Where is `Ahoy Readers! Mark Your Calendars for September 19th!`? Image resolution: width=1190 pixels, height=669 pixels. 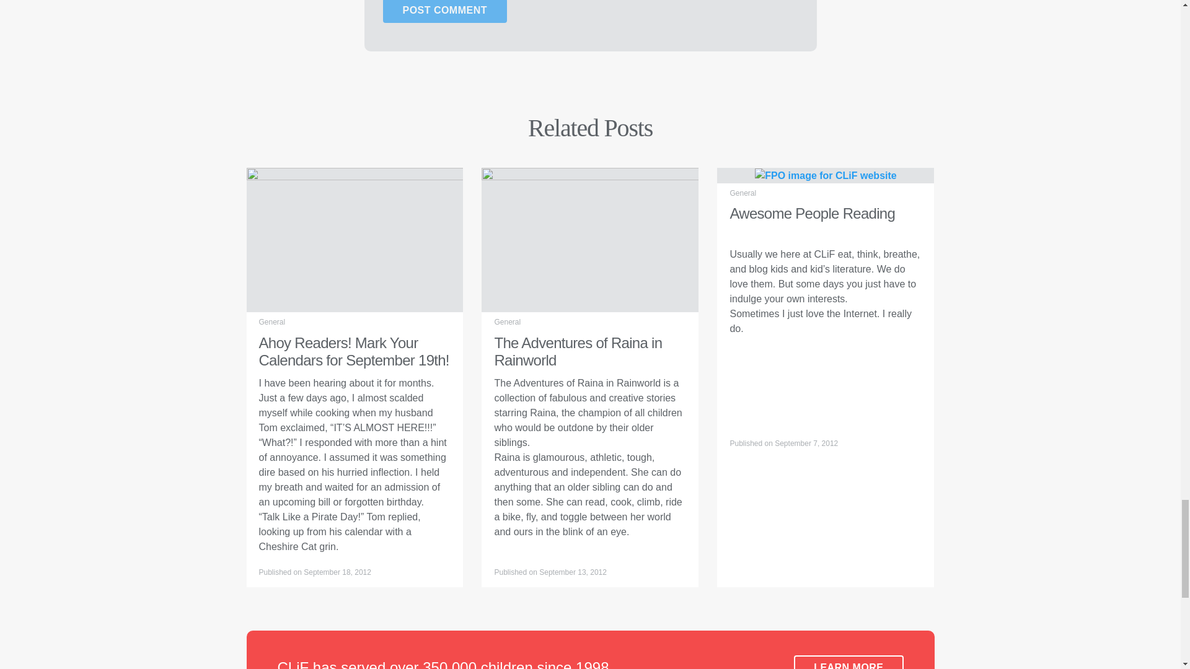
Ahoy Readers! Mark Your Calendars for September 19th! is located at coordinates (355, 239).